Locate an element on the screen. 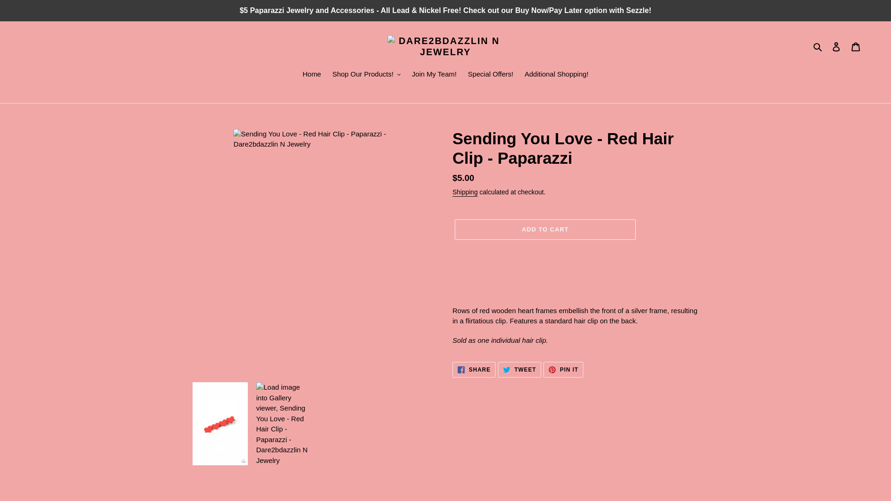 The width and height of the screenshot is (891, 501). Home is located at coordinates (312, 75).